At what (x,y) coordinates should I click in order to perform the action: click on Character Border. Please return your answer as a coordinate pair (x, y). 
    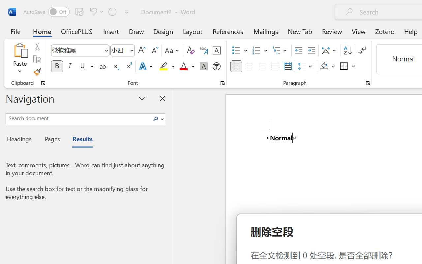
    Looking at the image, I should click on (216, 50).